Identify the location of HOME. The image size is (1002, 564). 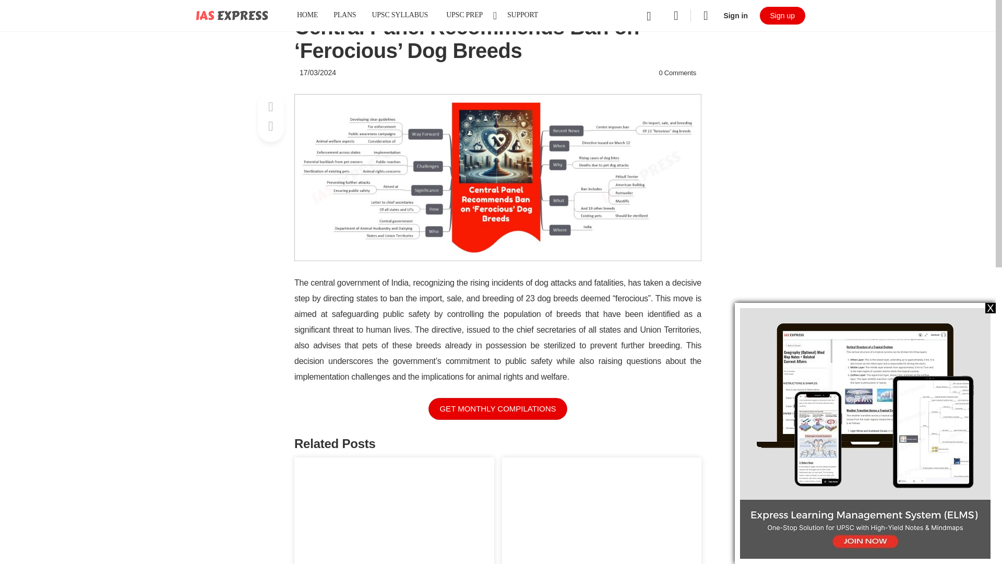
(307, 16).